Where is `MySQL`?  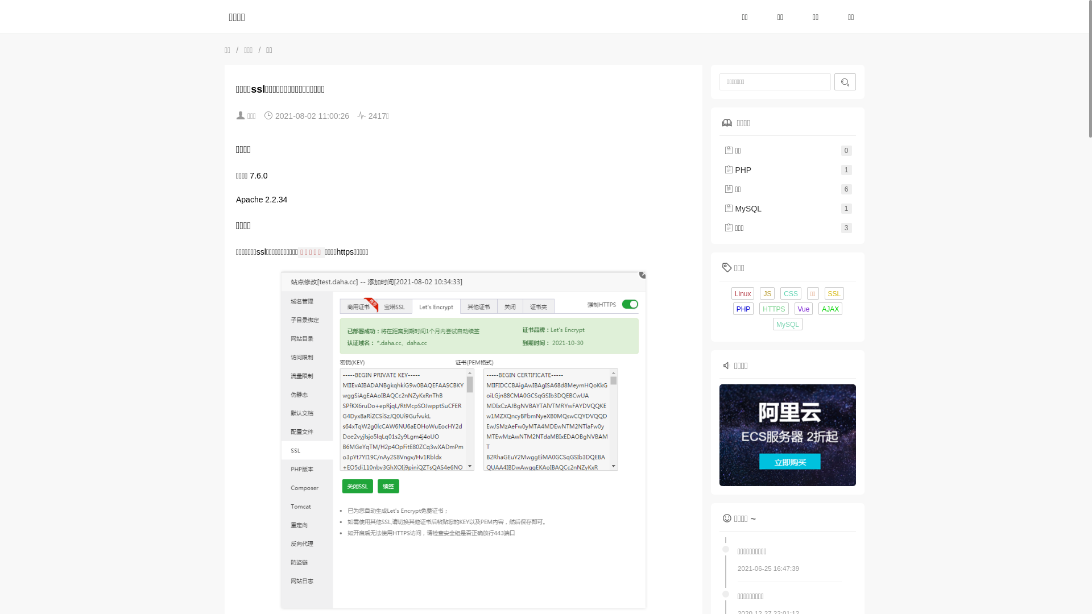
MySQL is located at coordinates (788, 324).